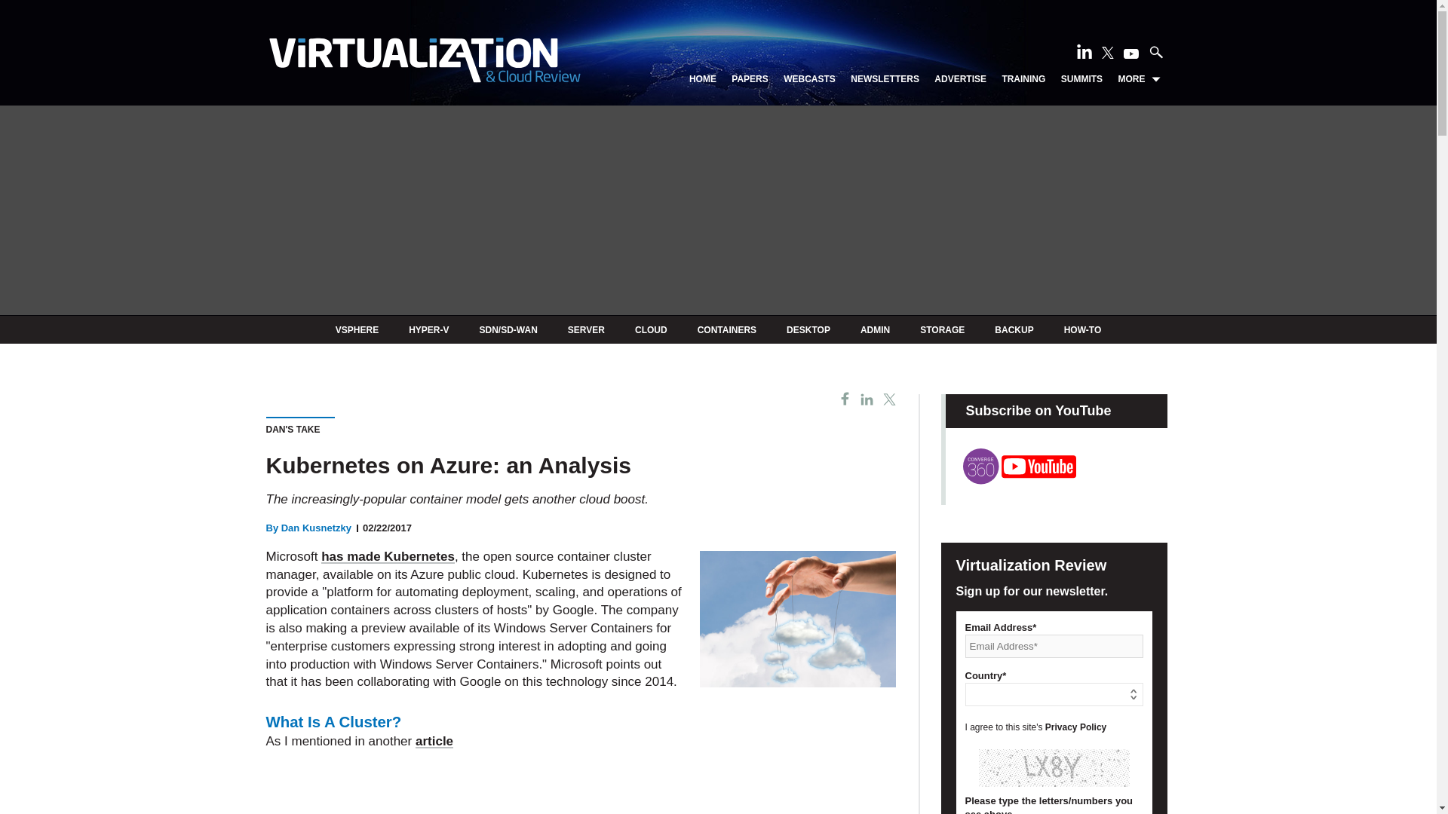 The image size is (1448, 814). I want to click on SERVER, so click(586, 329).